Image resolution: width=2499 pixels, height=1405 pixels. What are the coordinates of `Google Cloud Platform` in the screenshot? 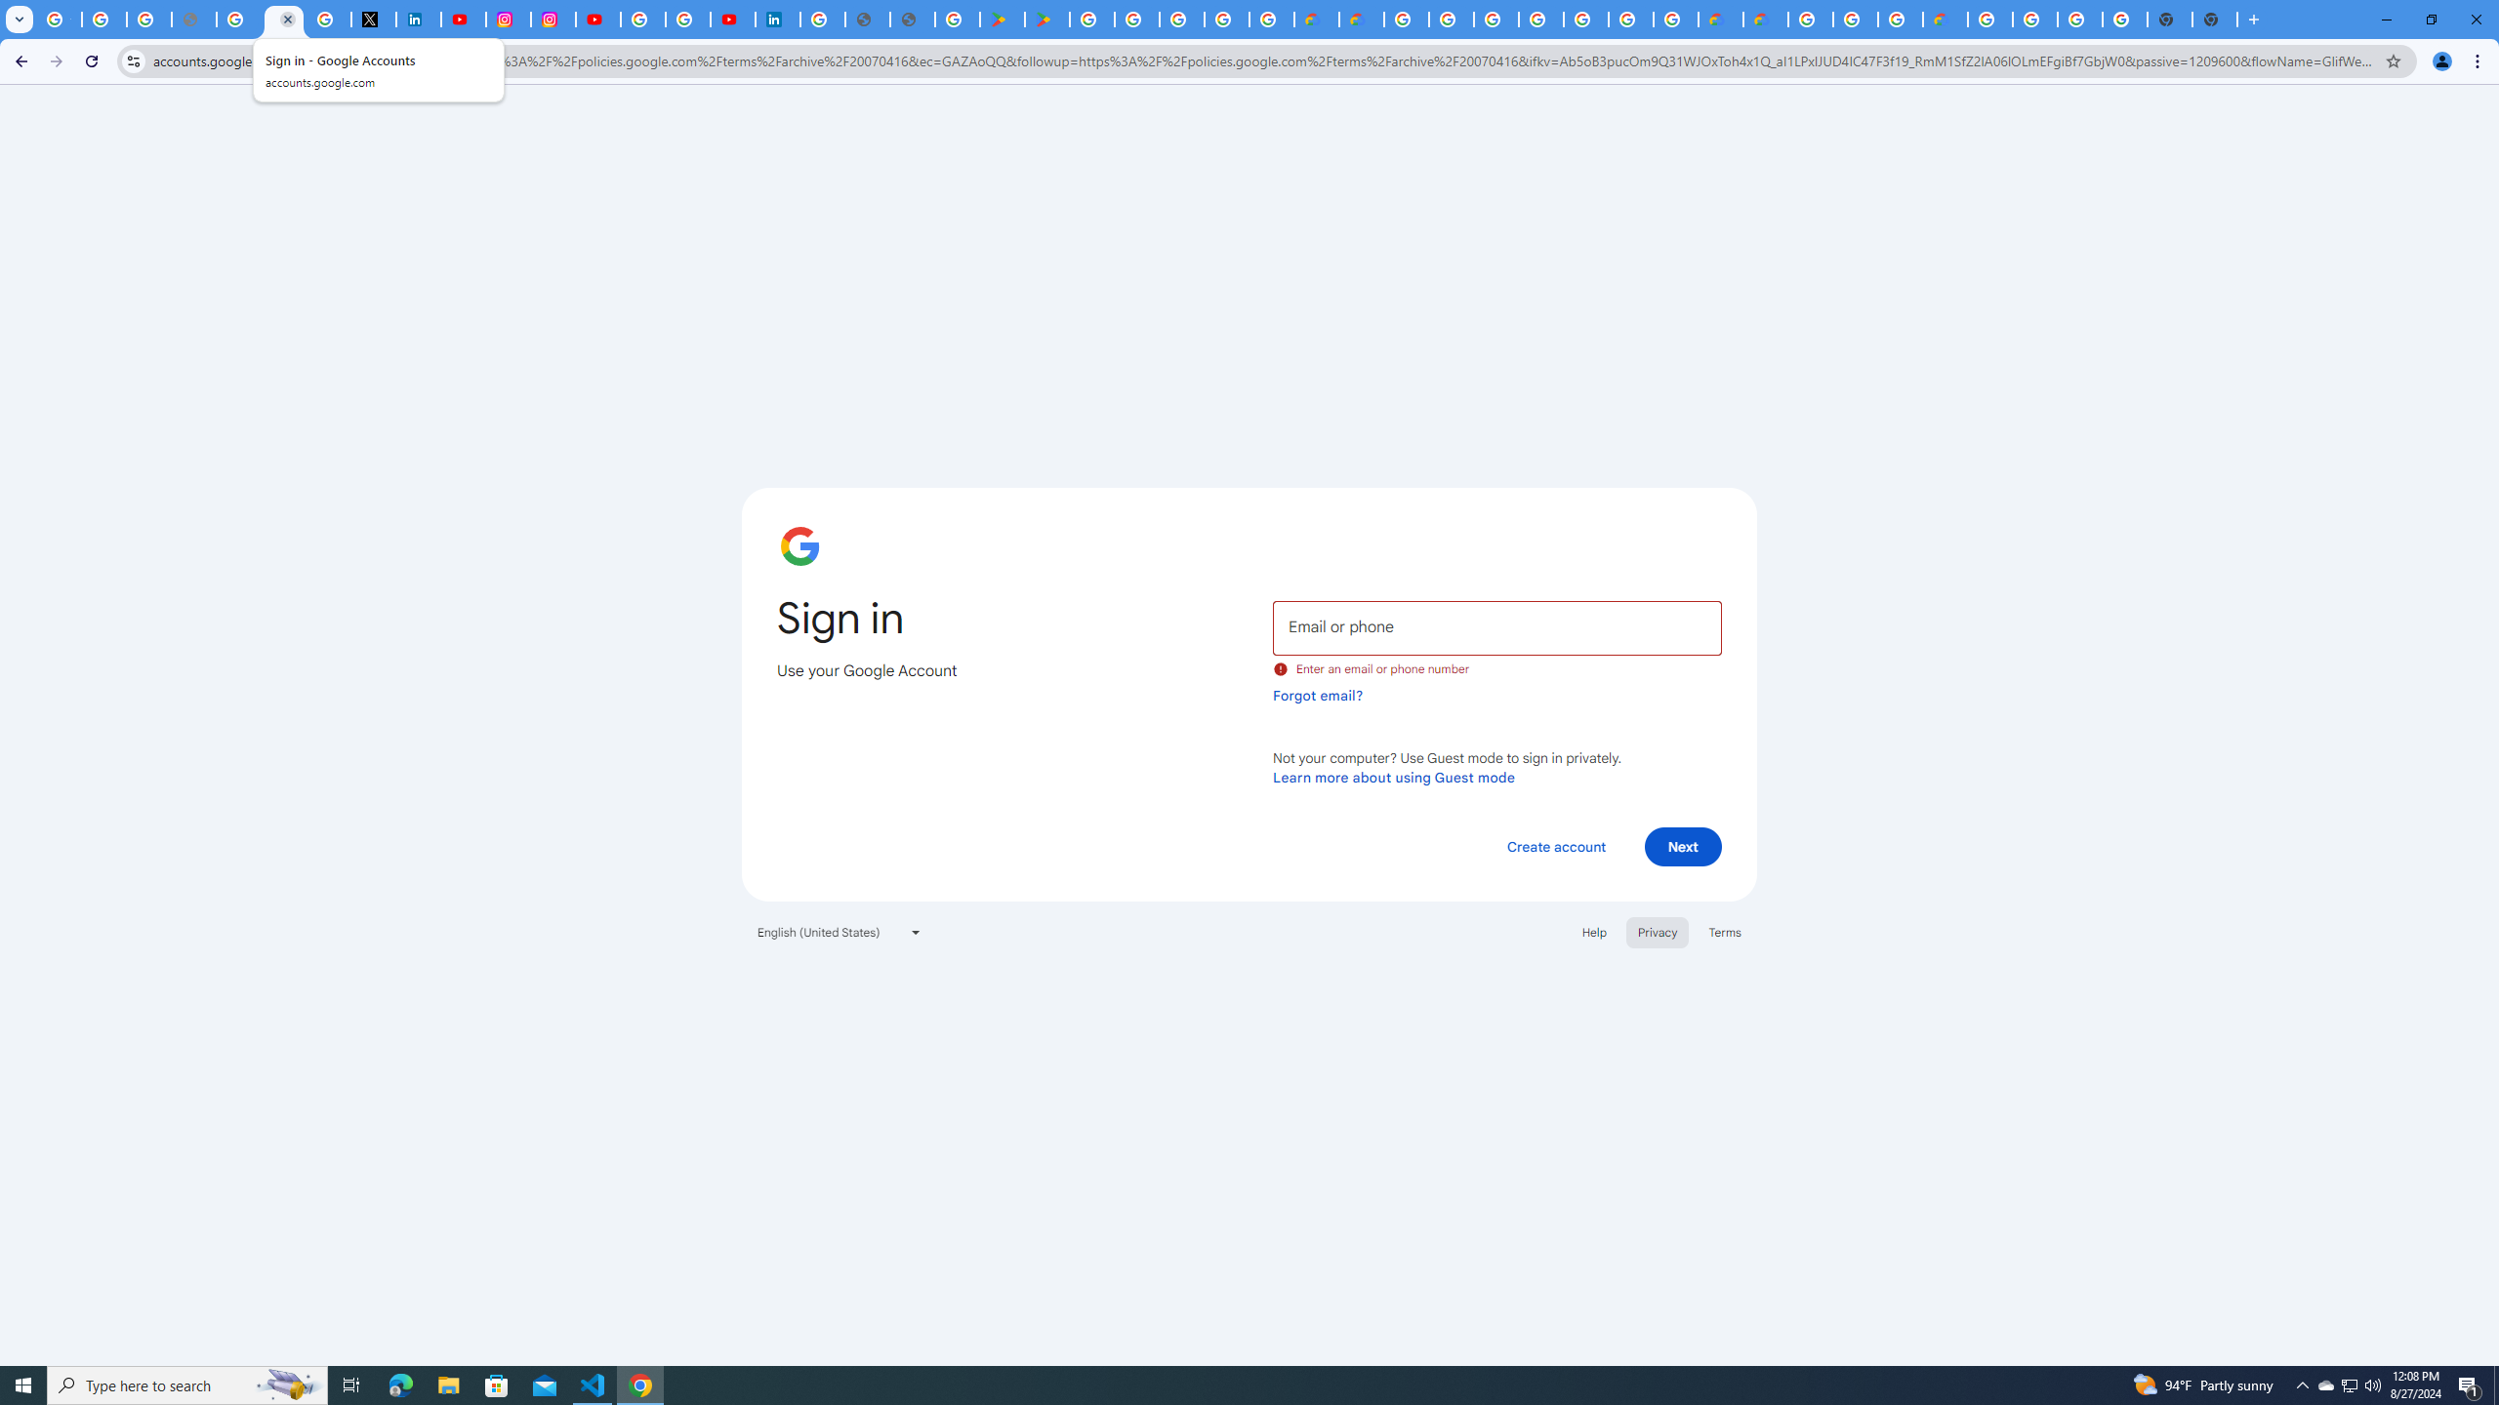 It's located at (2035, 20).